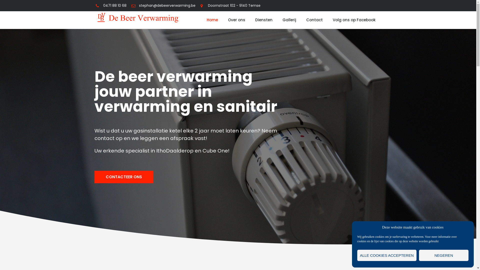 This screenshot has height=270, width=480. What do you see at coordinates (111, 5) in the screenshot?
I see `0471 88 10 68` at bounding box center [111, 5].